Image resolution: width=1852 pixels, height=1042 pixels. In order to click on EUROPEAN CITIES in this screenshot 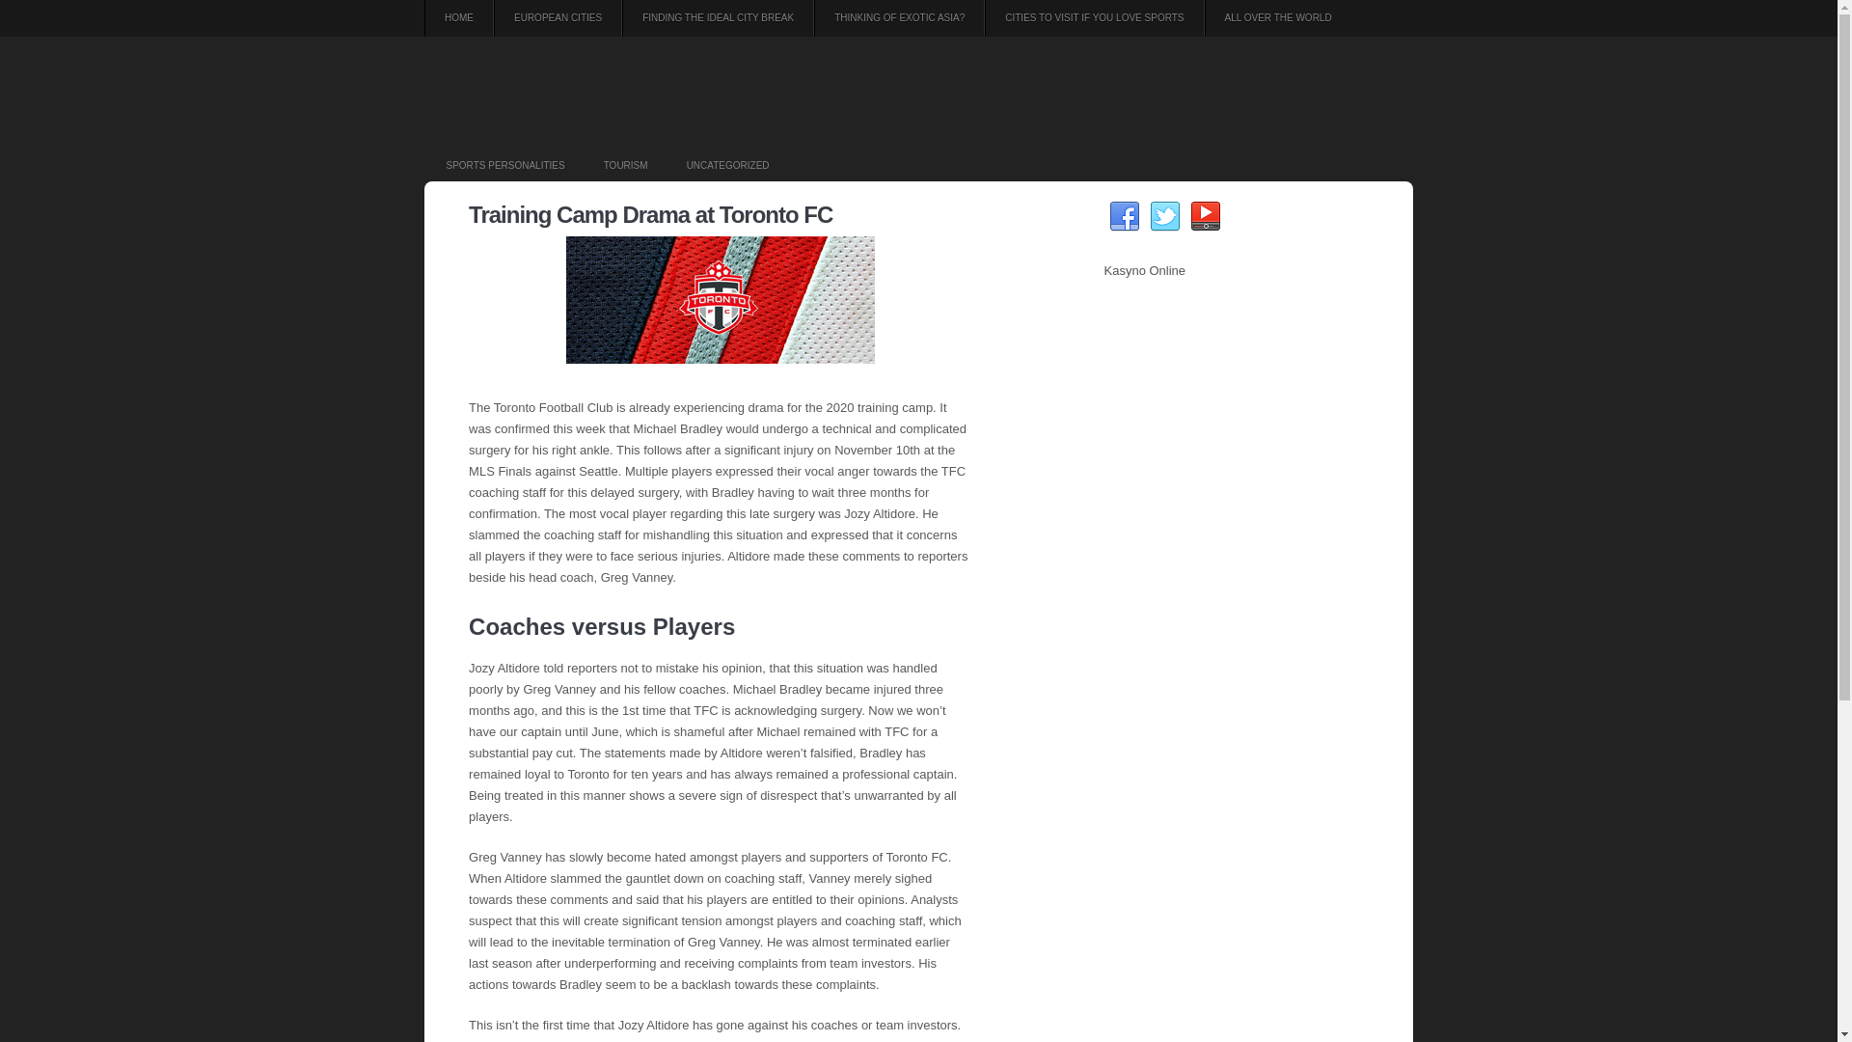, I will do `click(558, 17)`.